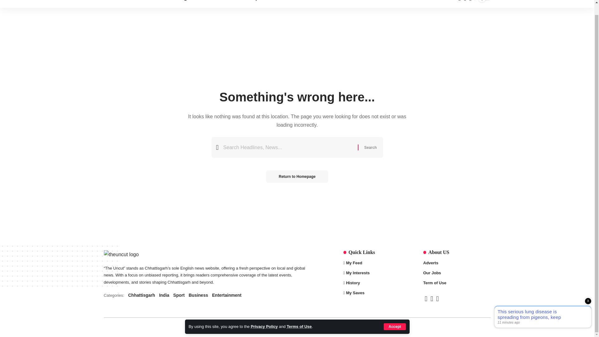 Image resolution: width=599 pixels, height=337 pixels. What do you see at coordinates (316, 4) in the screenshot?
I see `Business` at bounding box center [316, 4].